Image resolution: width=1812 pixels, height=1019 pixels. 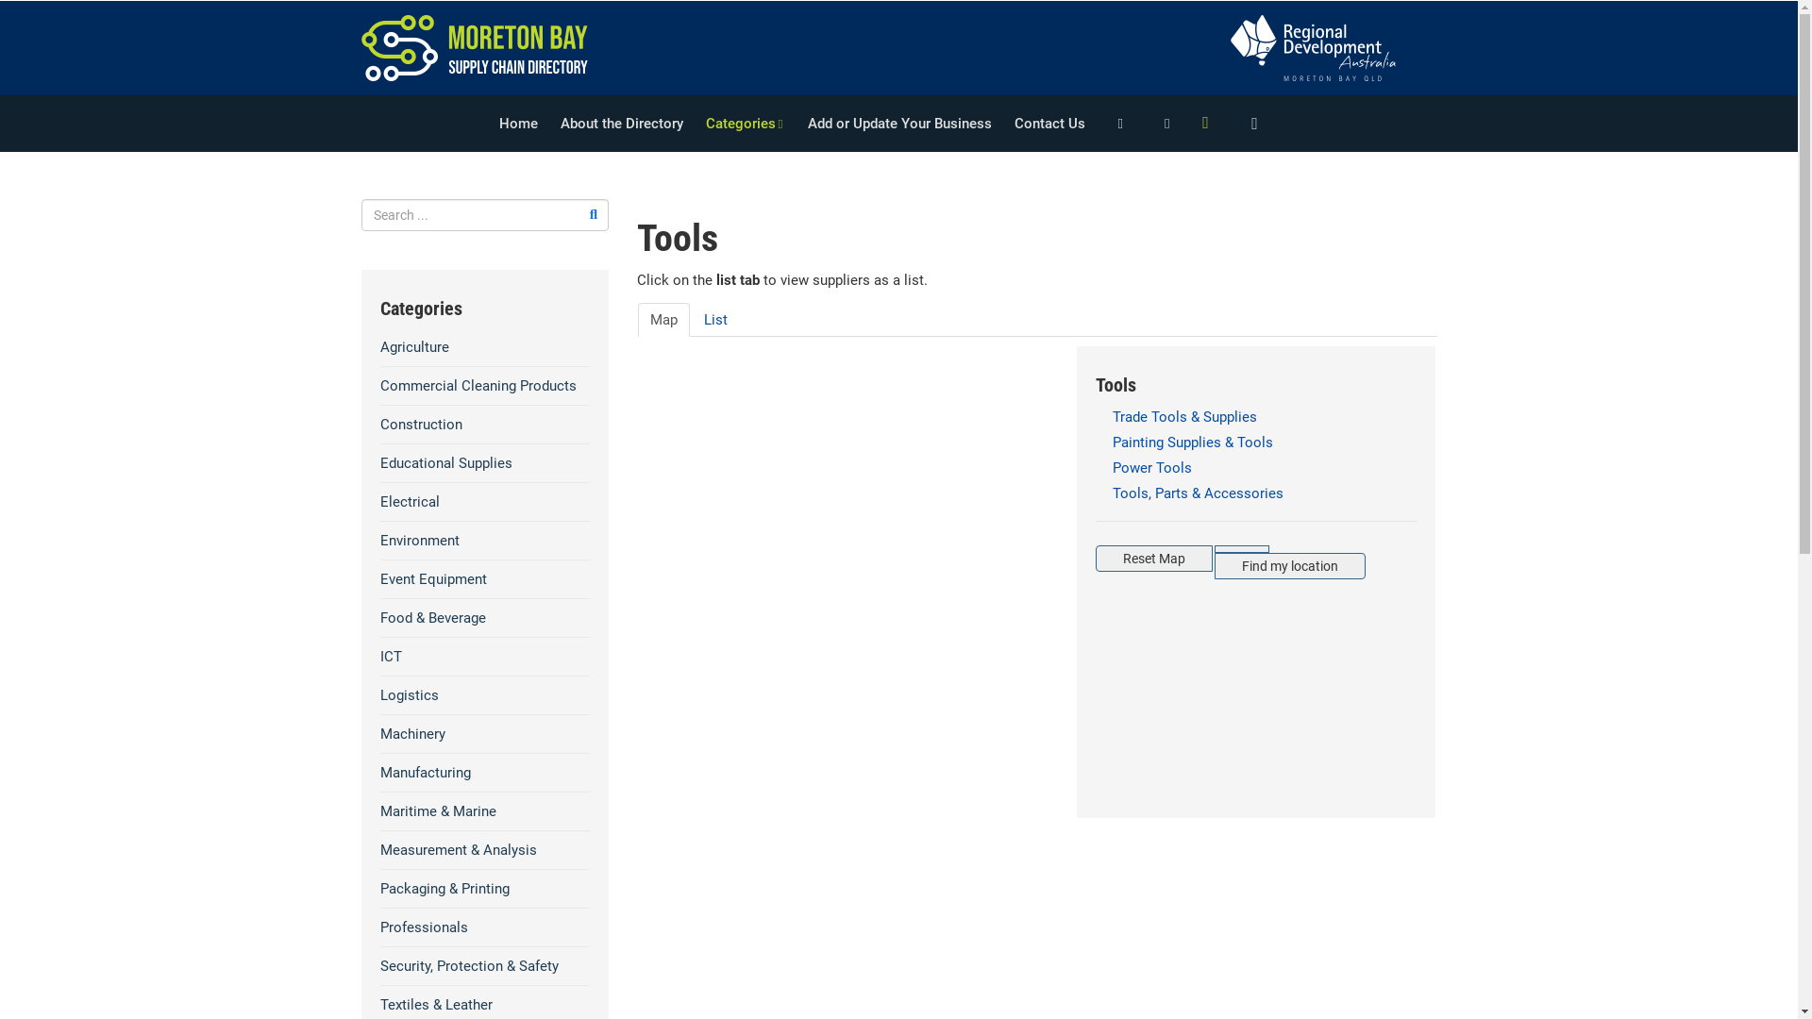 I want to click on Construction, so click(x=485, y=425).